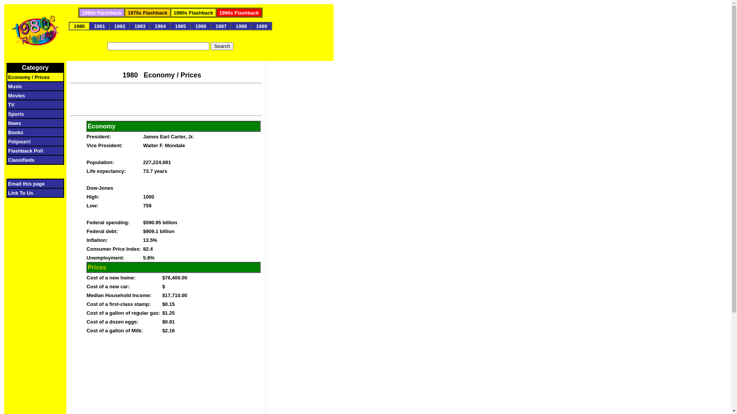 The width and height of the screenshot is (737, 414). What do you see at coordinates (33, 123) in the screenshot?
I see `News                           ` at bounding box center [33, 123].